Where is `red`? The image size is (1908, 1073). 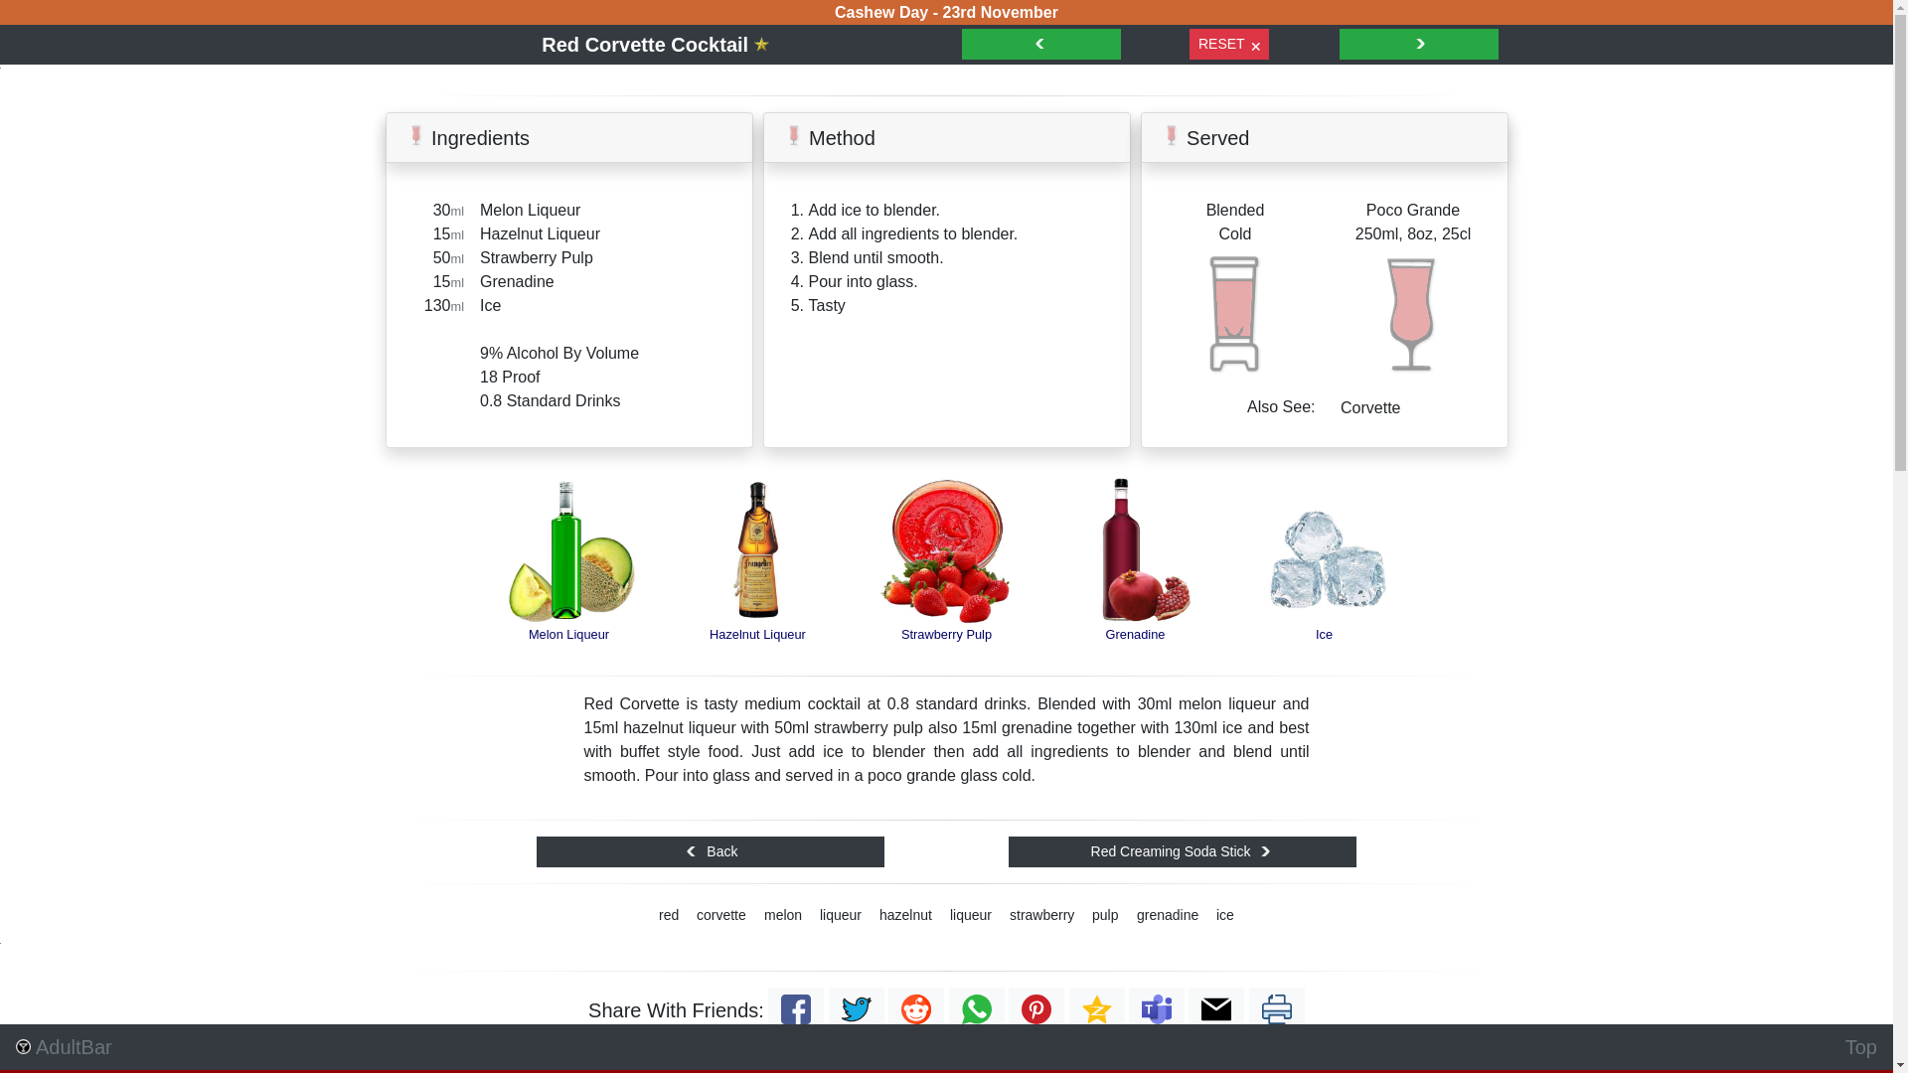
red is located at coordinates (669, 916).